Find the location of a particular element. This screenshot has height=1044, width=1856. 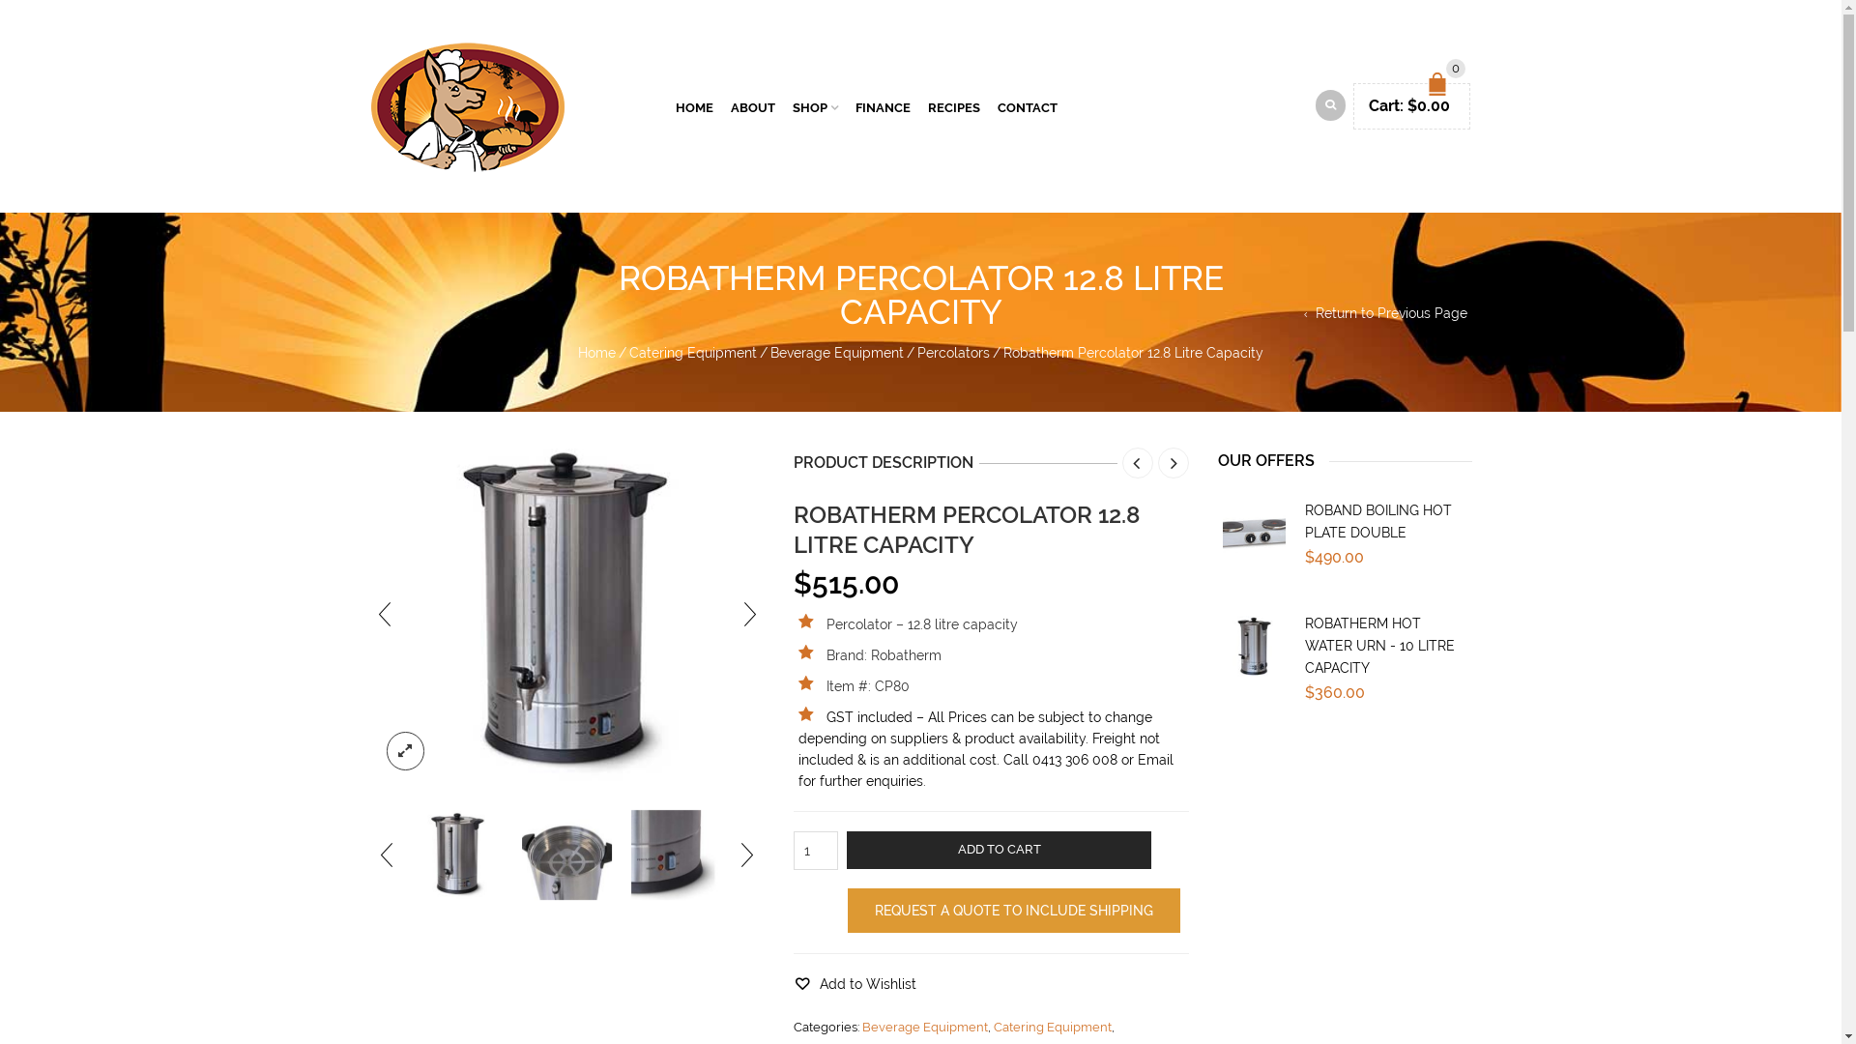

REQUEST A QUOTE TO INCLUDE SHIPPING is located at coordinates (1014, 911).